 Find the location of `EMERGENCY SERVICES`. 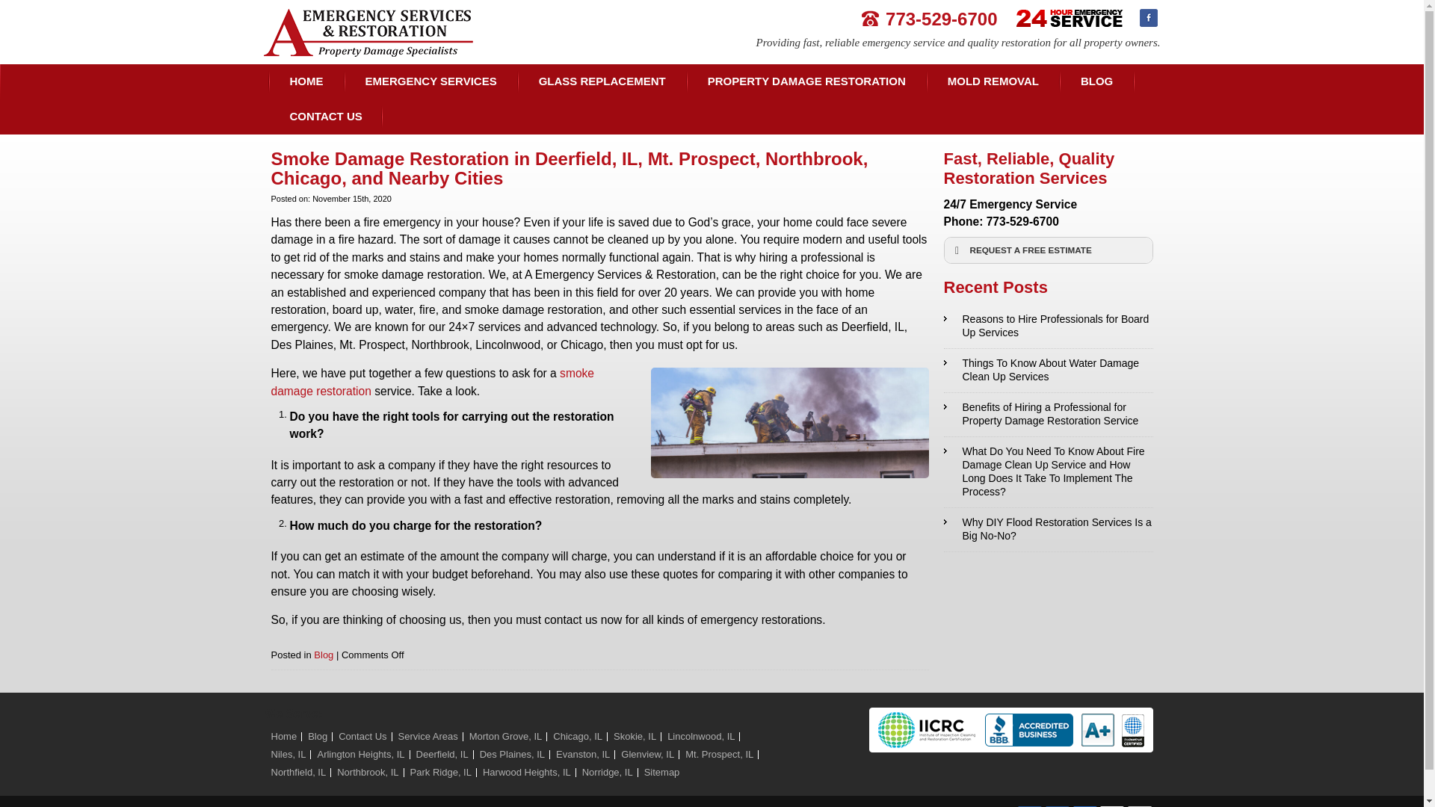

EMERGENCY SERVICES is located at coordinates (430, 81).